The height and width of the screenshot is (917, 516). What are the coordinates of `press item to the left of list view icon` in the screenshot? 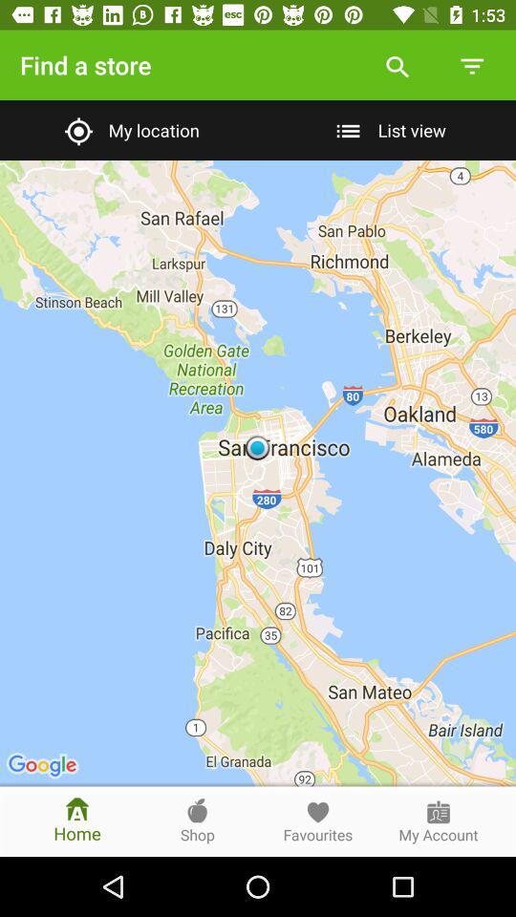 It's located at (128, 130).